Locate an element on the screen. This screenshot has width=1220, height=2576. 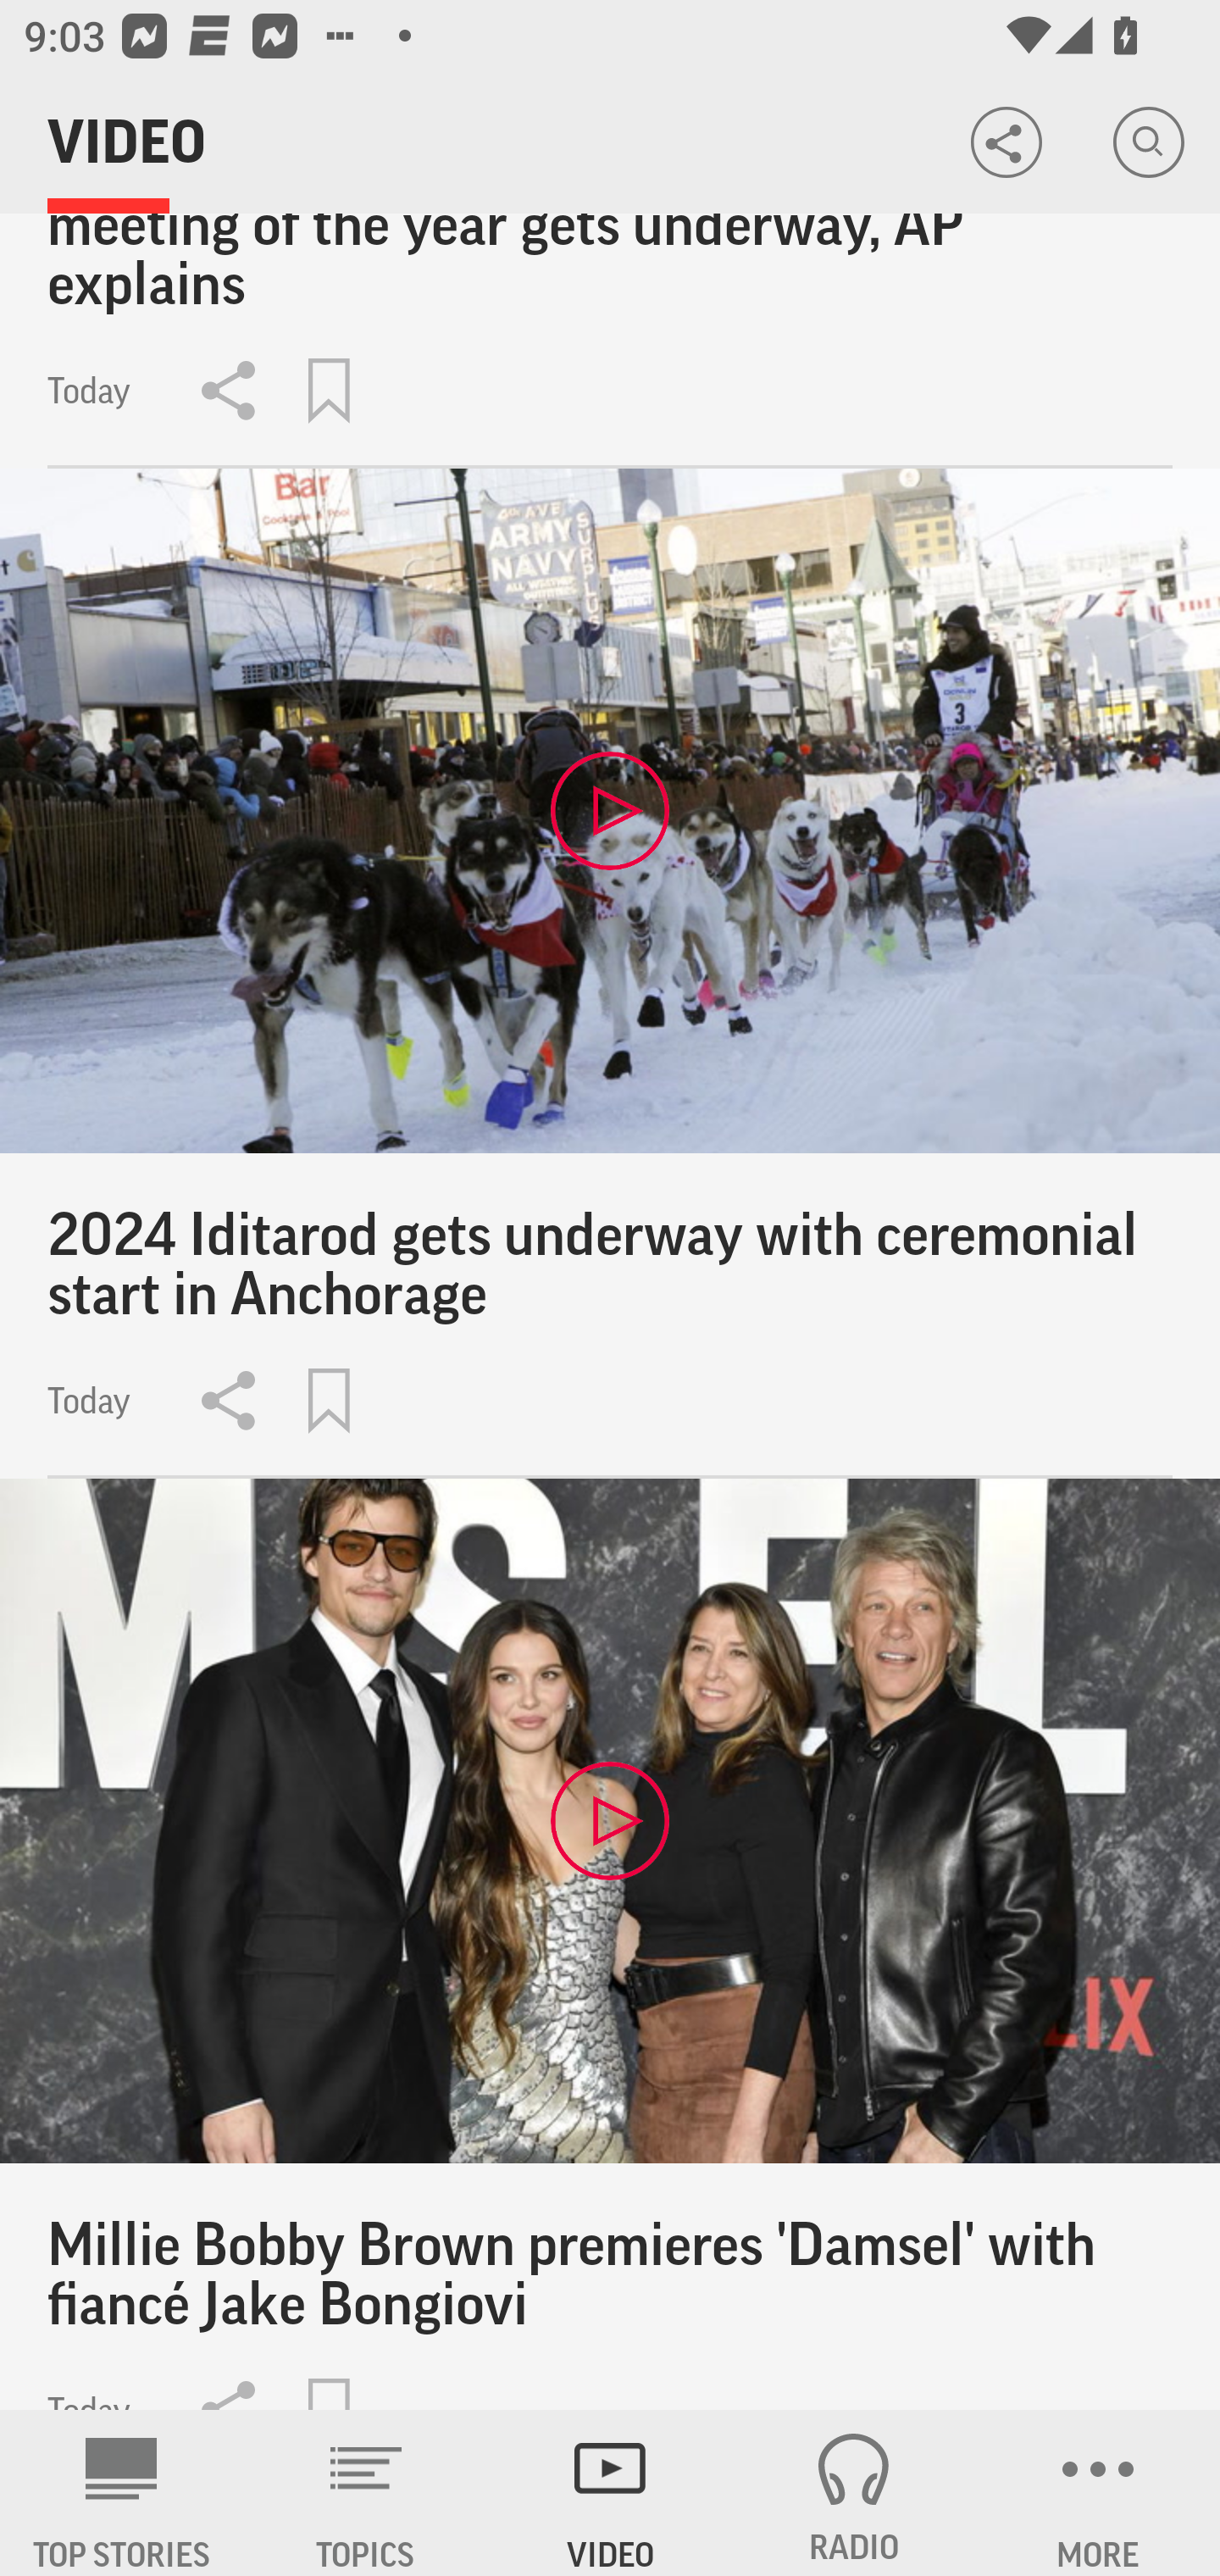
RADIO is located at coordinates (854, 2493).